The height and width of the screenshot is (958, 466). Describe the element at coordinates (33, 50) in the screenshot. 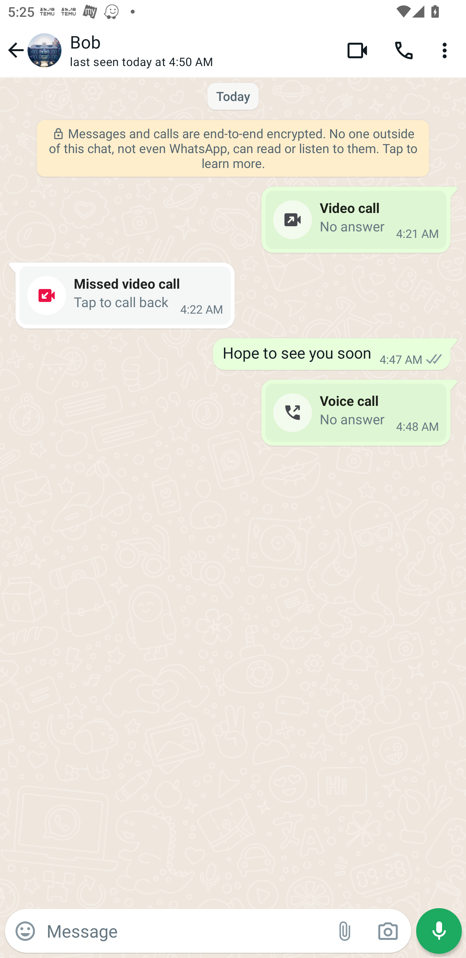

I see `Navigate up` at that location.